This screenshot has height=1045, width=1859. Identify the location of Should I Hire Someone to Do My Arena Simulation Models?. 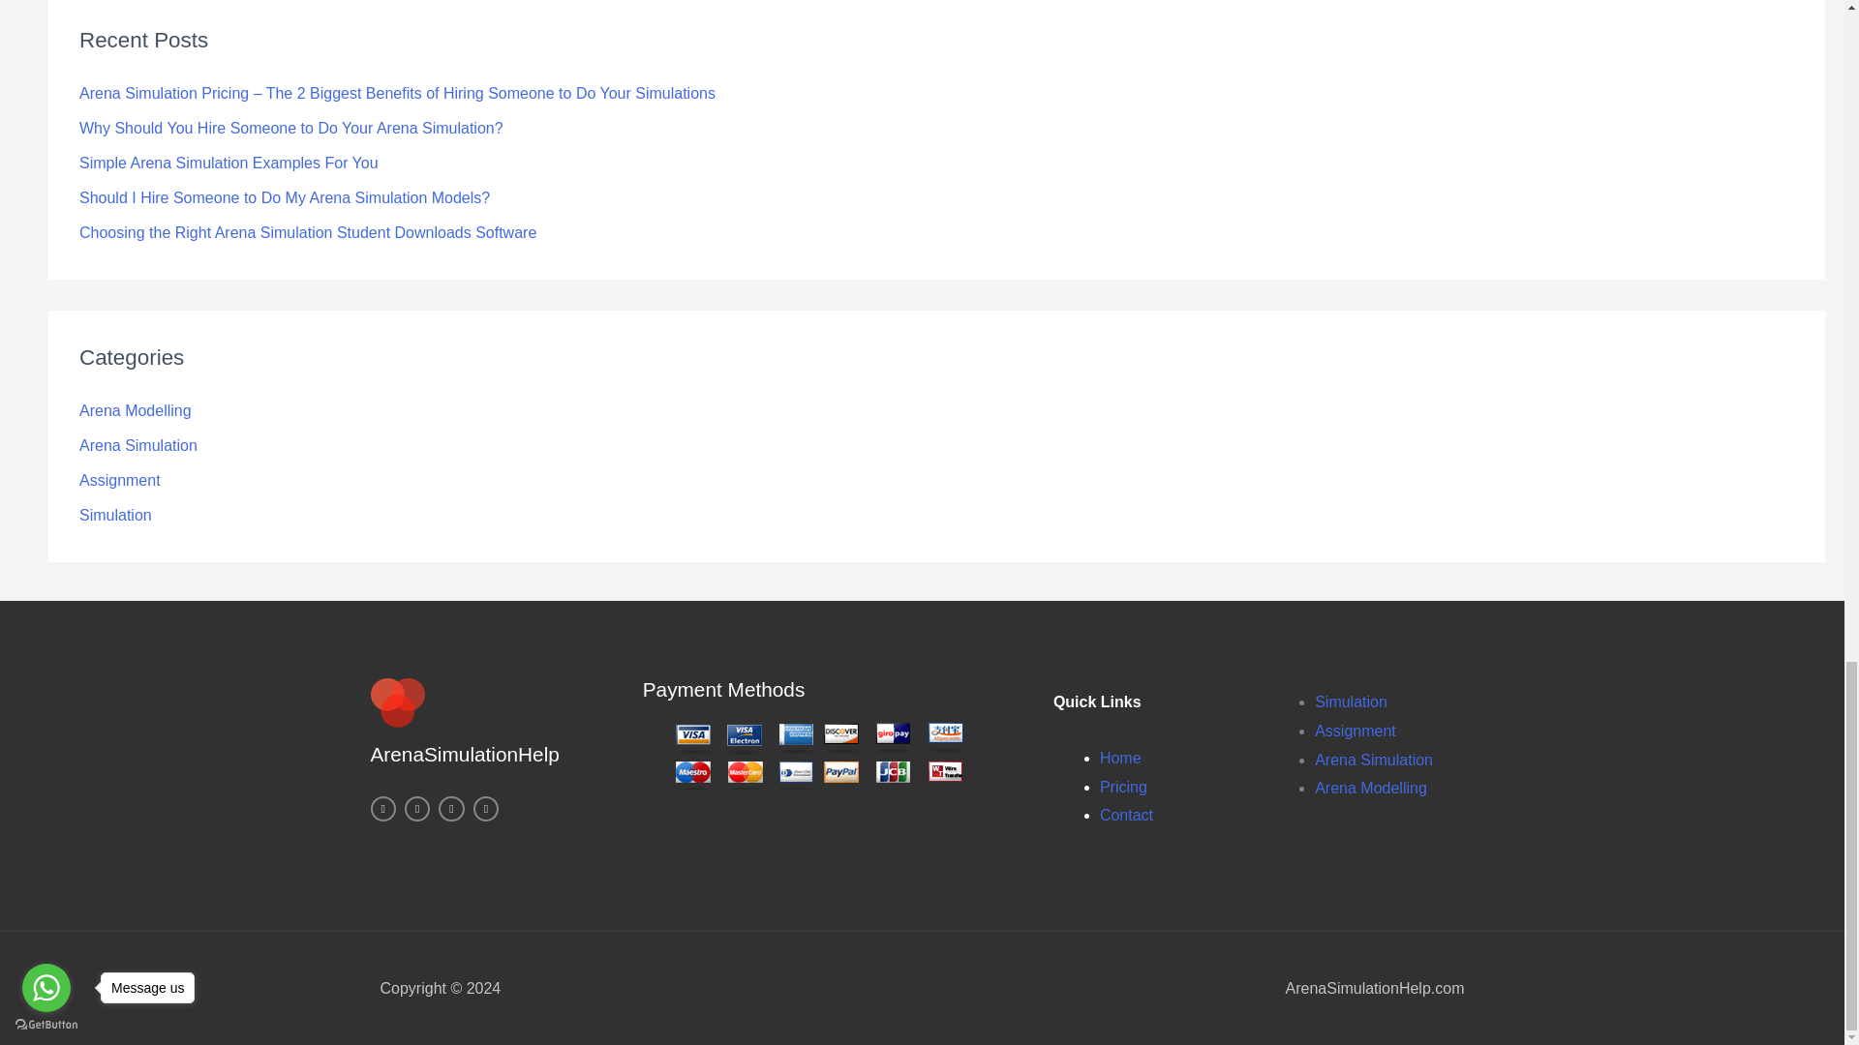
(285, 197).